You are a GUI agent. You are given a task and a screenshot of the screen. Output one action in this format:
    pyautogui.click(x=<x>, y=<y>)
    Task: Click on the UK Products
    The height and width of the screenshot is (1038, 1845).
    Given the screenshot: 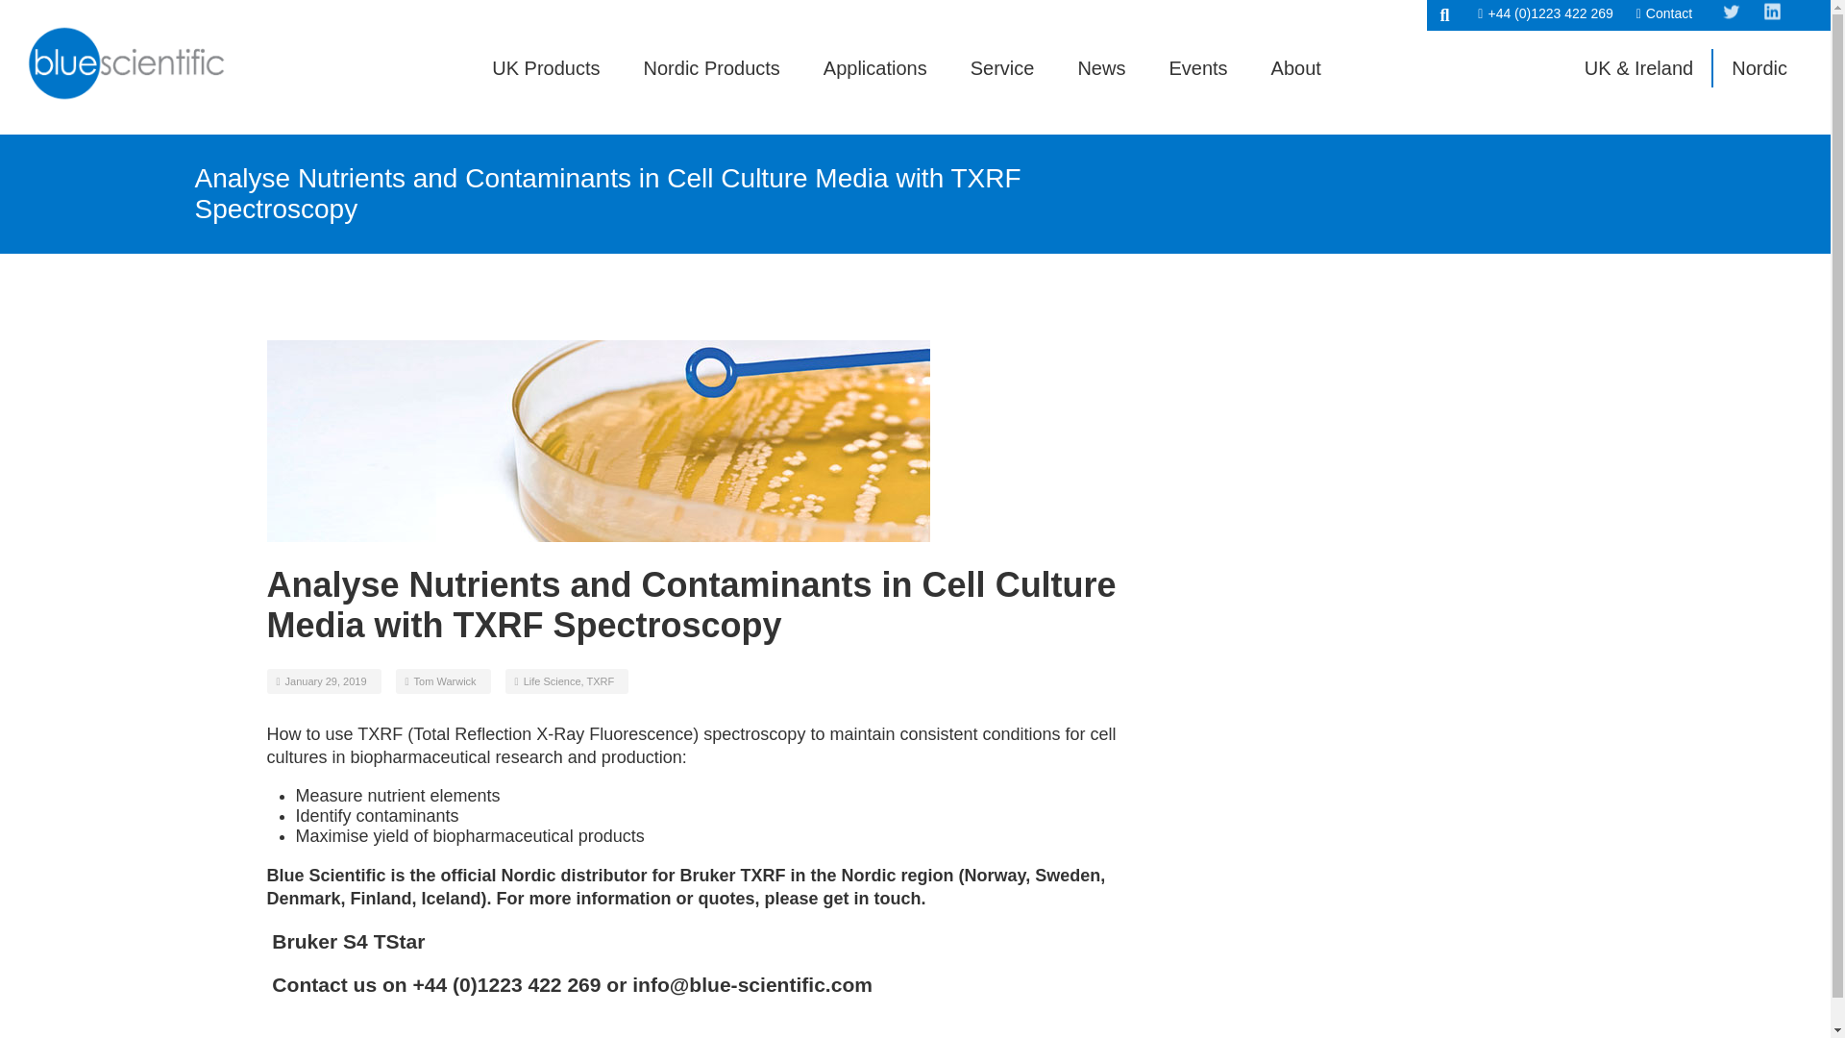 What is the action you would take?
    pyautogui.click(x=546, y=68)
    